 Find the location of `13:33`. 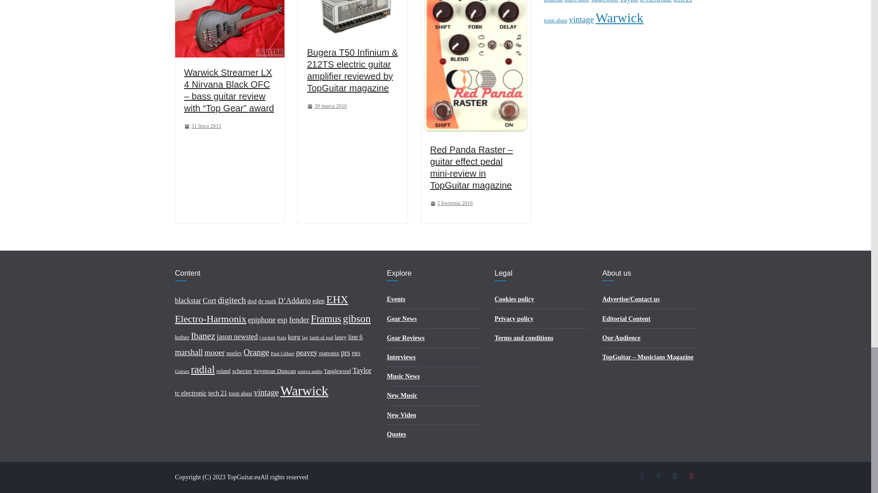

13:33 is located at coordinates (202, 126).